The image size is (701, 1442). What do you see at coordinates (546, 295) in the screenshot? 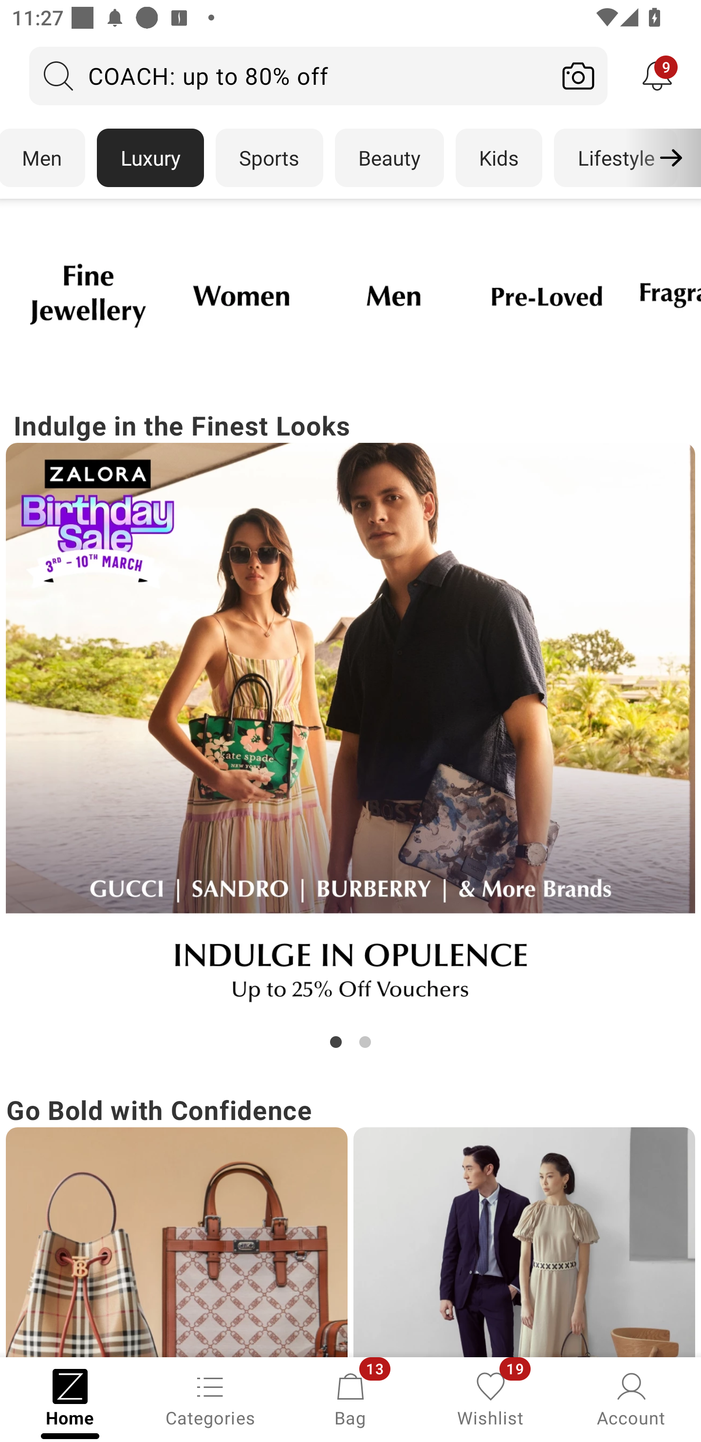
I see `Campaign banner` at bounding box center [546, 295].